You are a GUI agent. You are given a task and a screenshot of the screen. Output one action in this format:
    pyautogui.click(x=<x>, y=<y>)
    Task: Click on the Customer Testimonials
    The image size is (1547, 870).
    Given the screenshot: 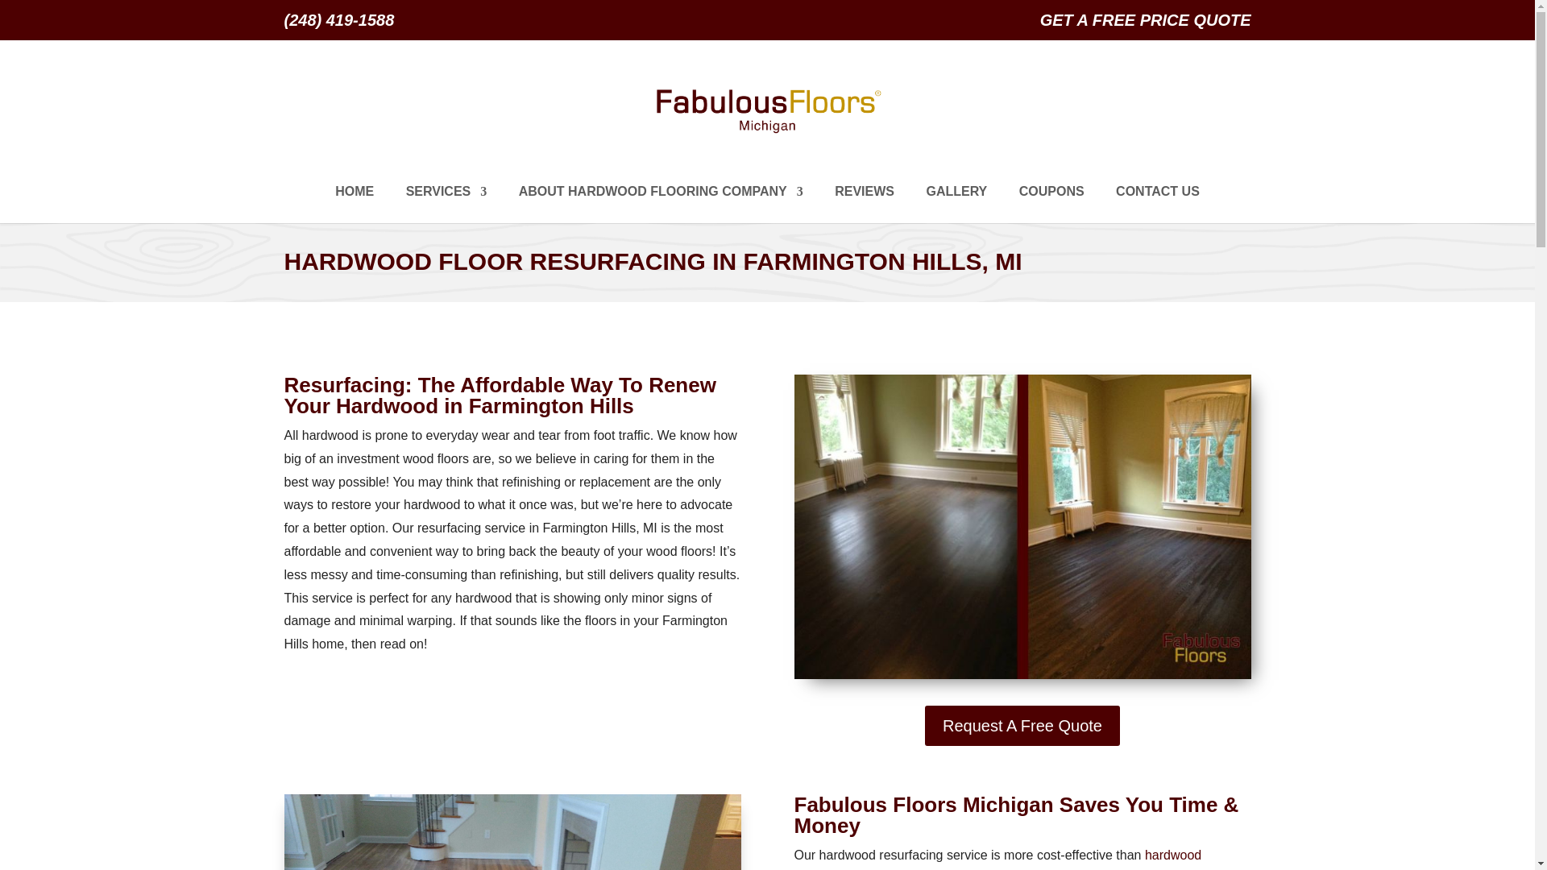 What is the action you would take?
    pyautogui.click(x=864, y=205)
    